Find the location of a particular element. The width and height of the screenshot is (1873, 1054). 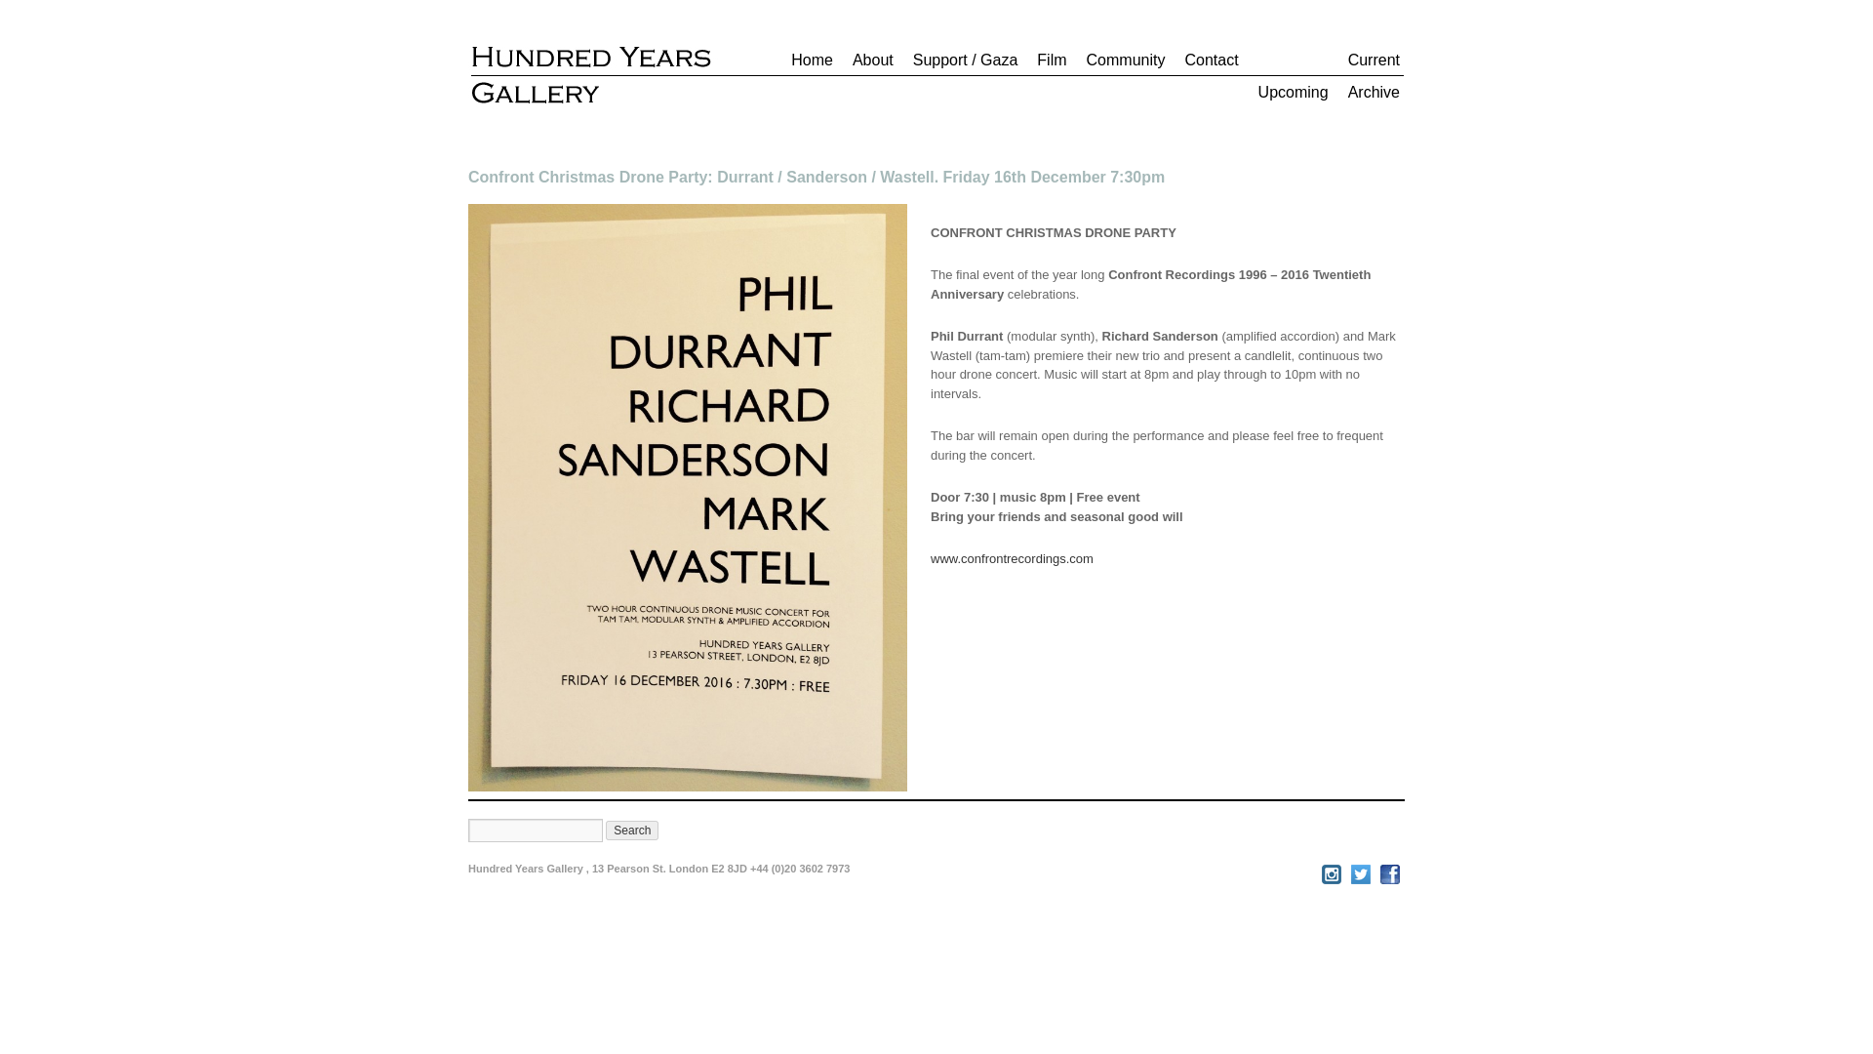

Current is located at coordinates (1324, 64).